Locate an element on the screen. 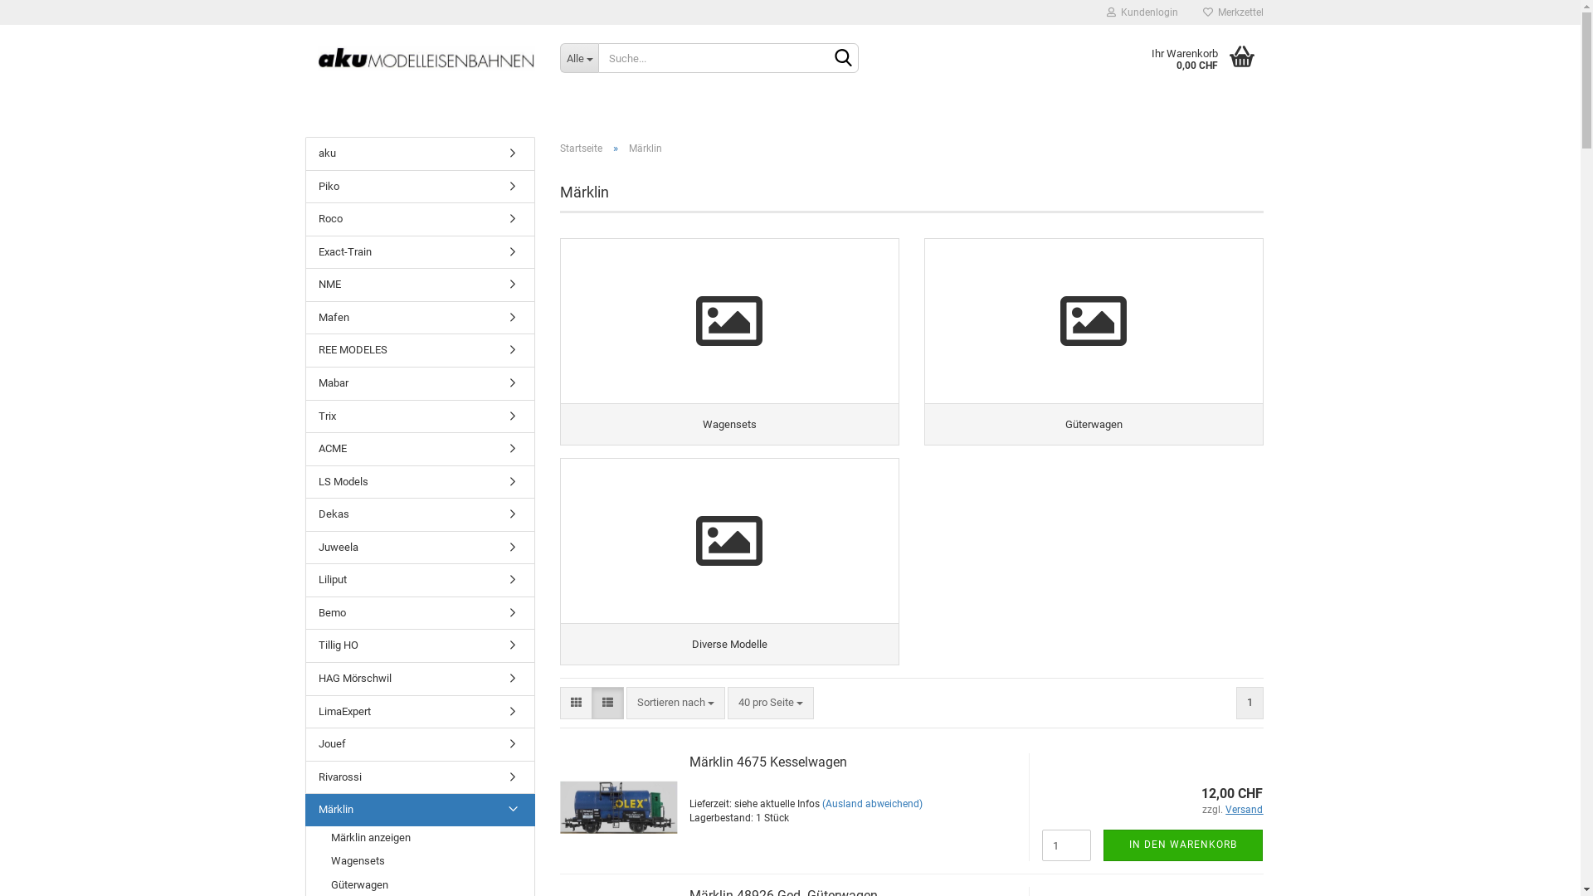  IN DEN WARENKORB is located at coordinates (1183, 845).